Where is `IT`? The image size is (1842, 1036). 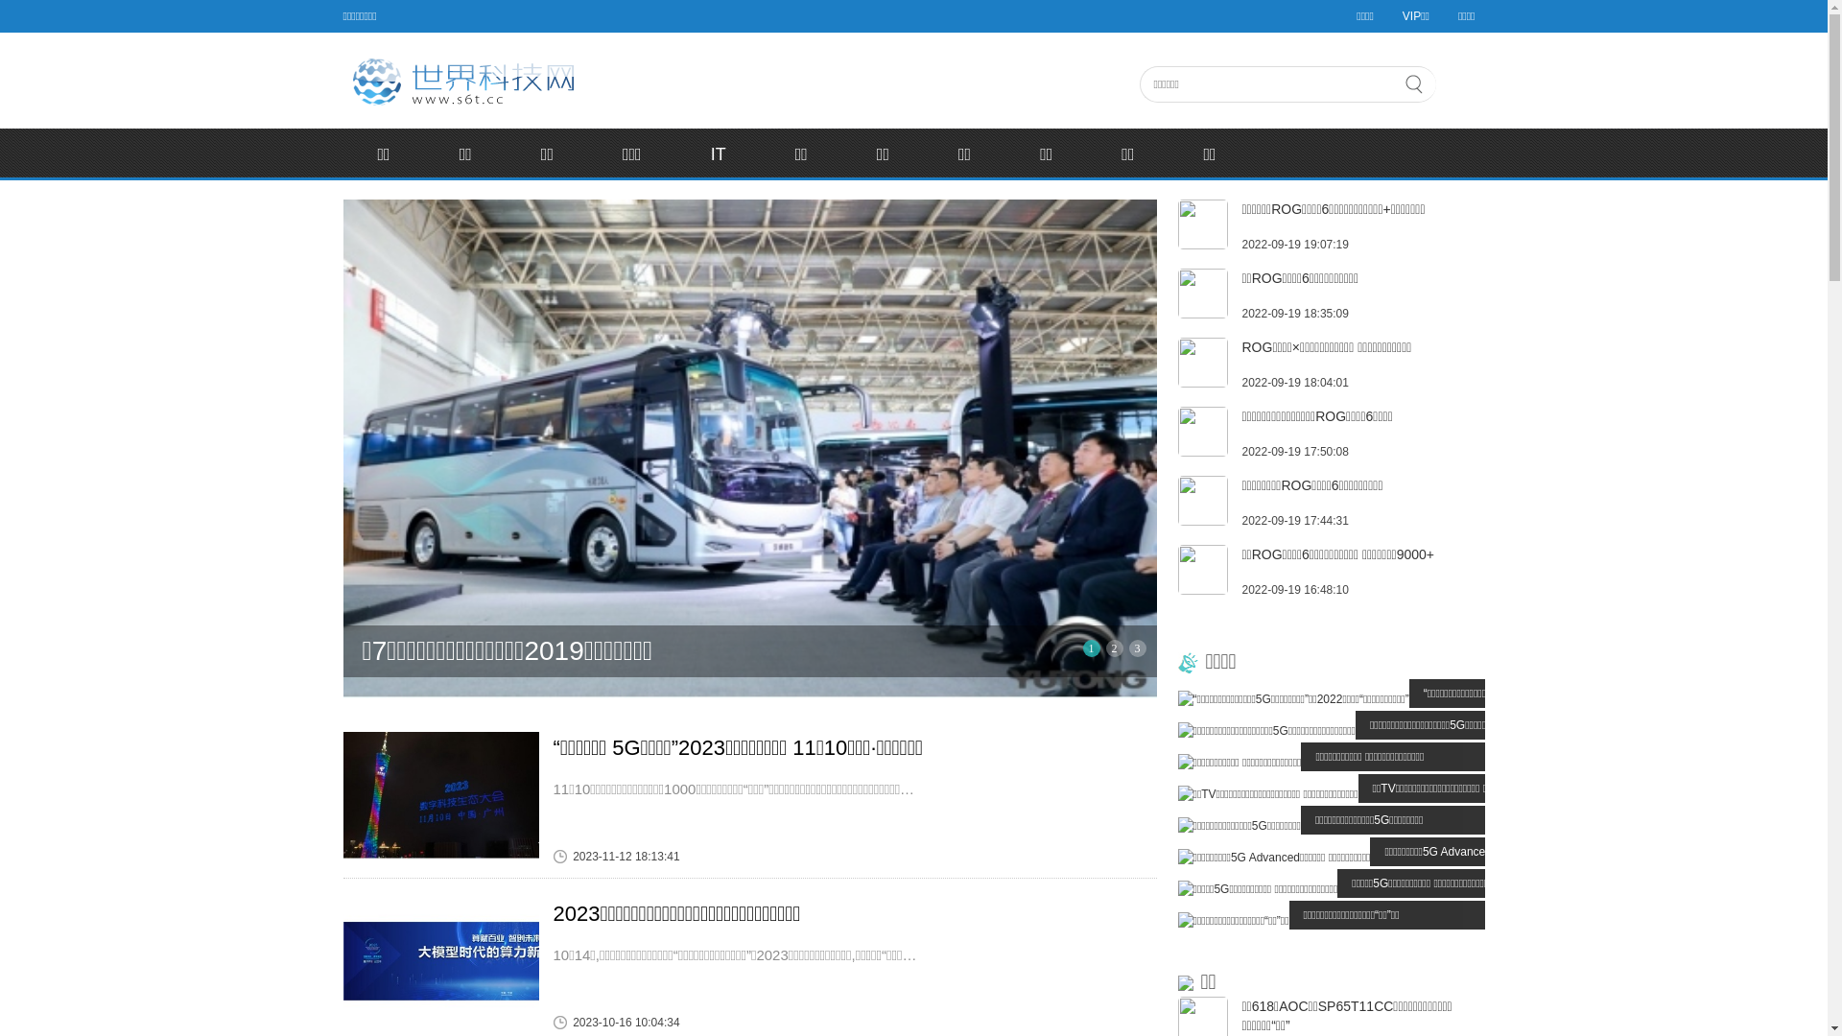
IT is located at coordinates (719, 154).